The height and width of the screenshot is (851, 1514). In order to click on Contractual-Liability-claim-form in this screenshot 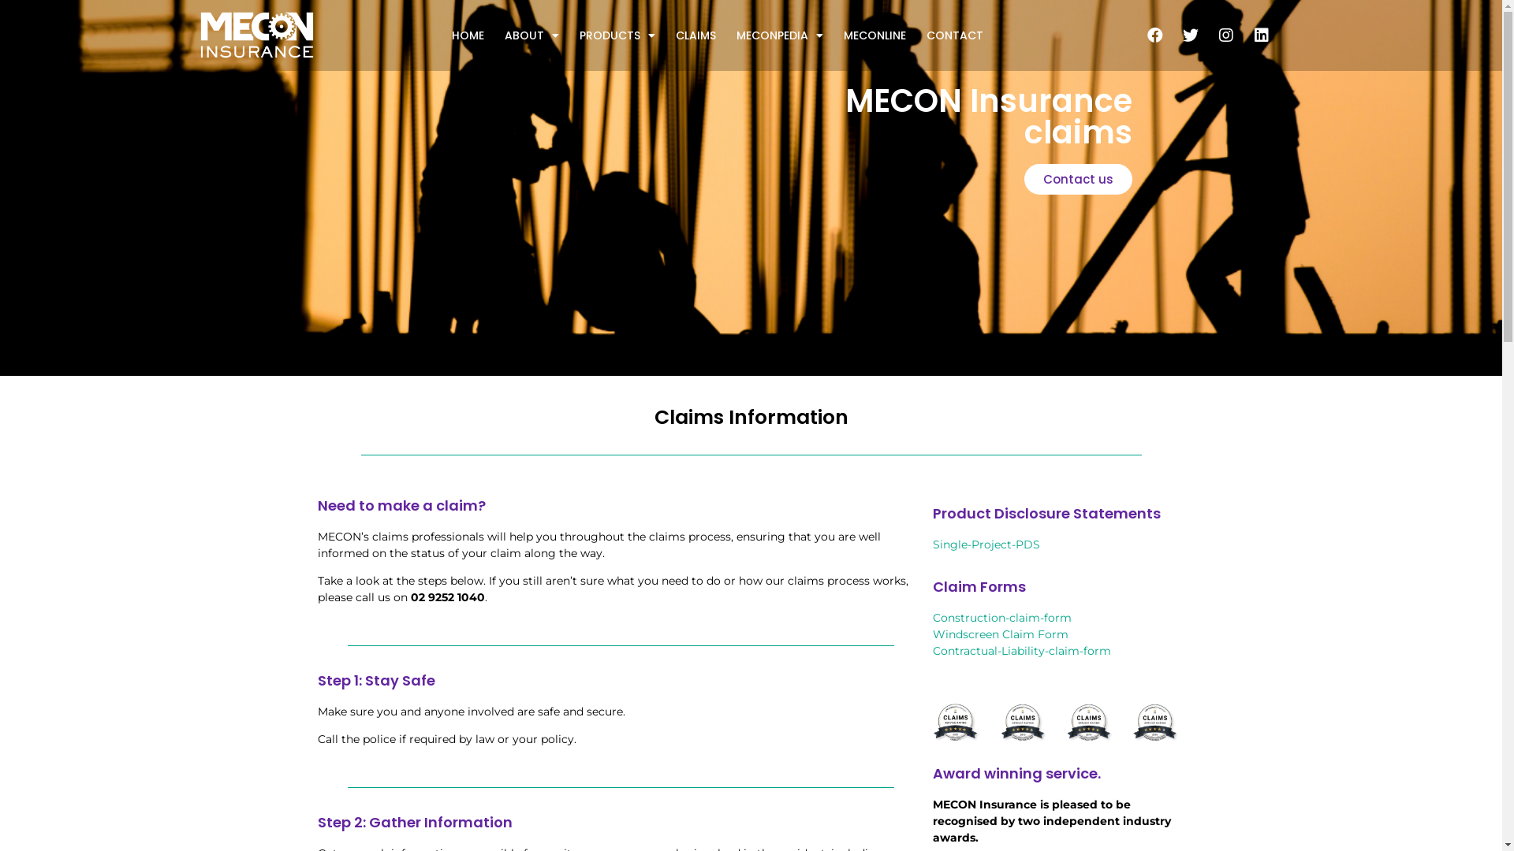, I will do `click(1021, 651)`.